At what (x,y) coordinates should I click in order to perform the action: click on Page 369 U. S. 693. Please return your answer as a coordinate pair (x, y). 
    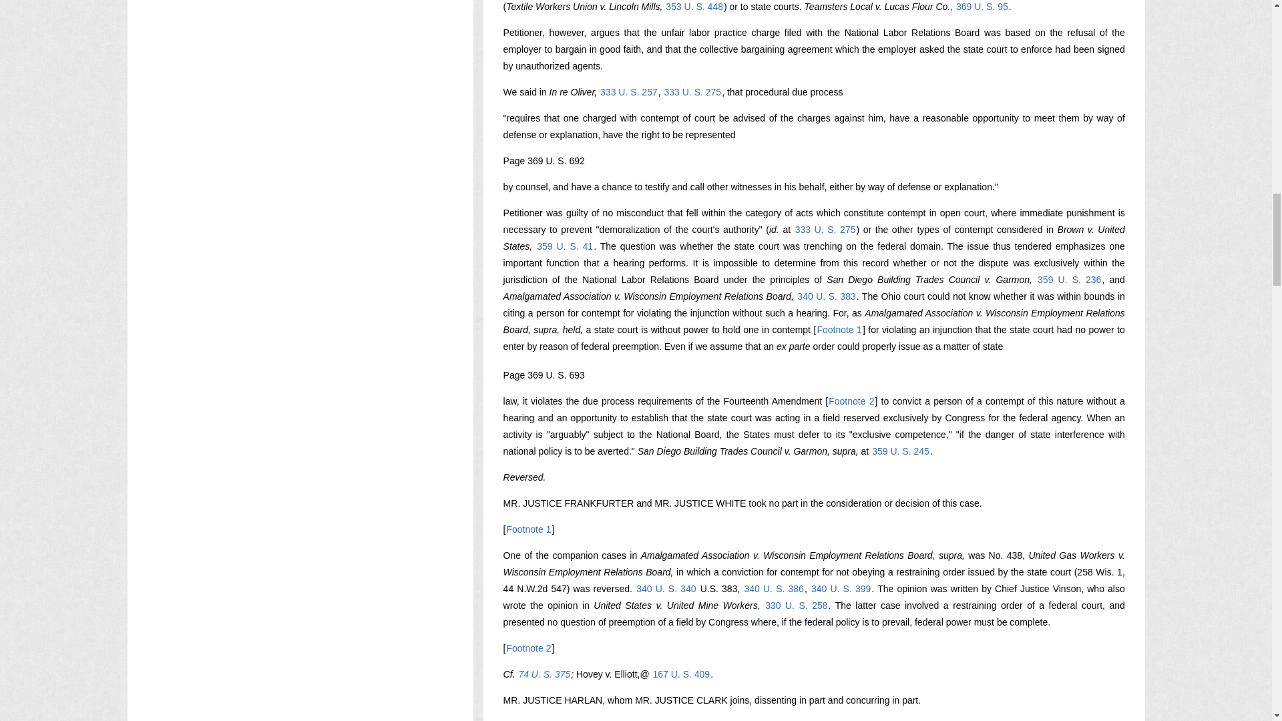
    Looking at the image, I should click on (544, 375).